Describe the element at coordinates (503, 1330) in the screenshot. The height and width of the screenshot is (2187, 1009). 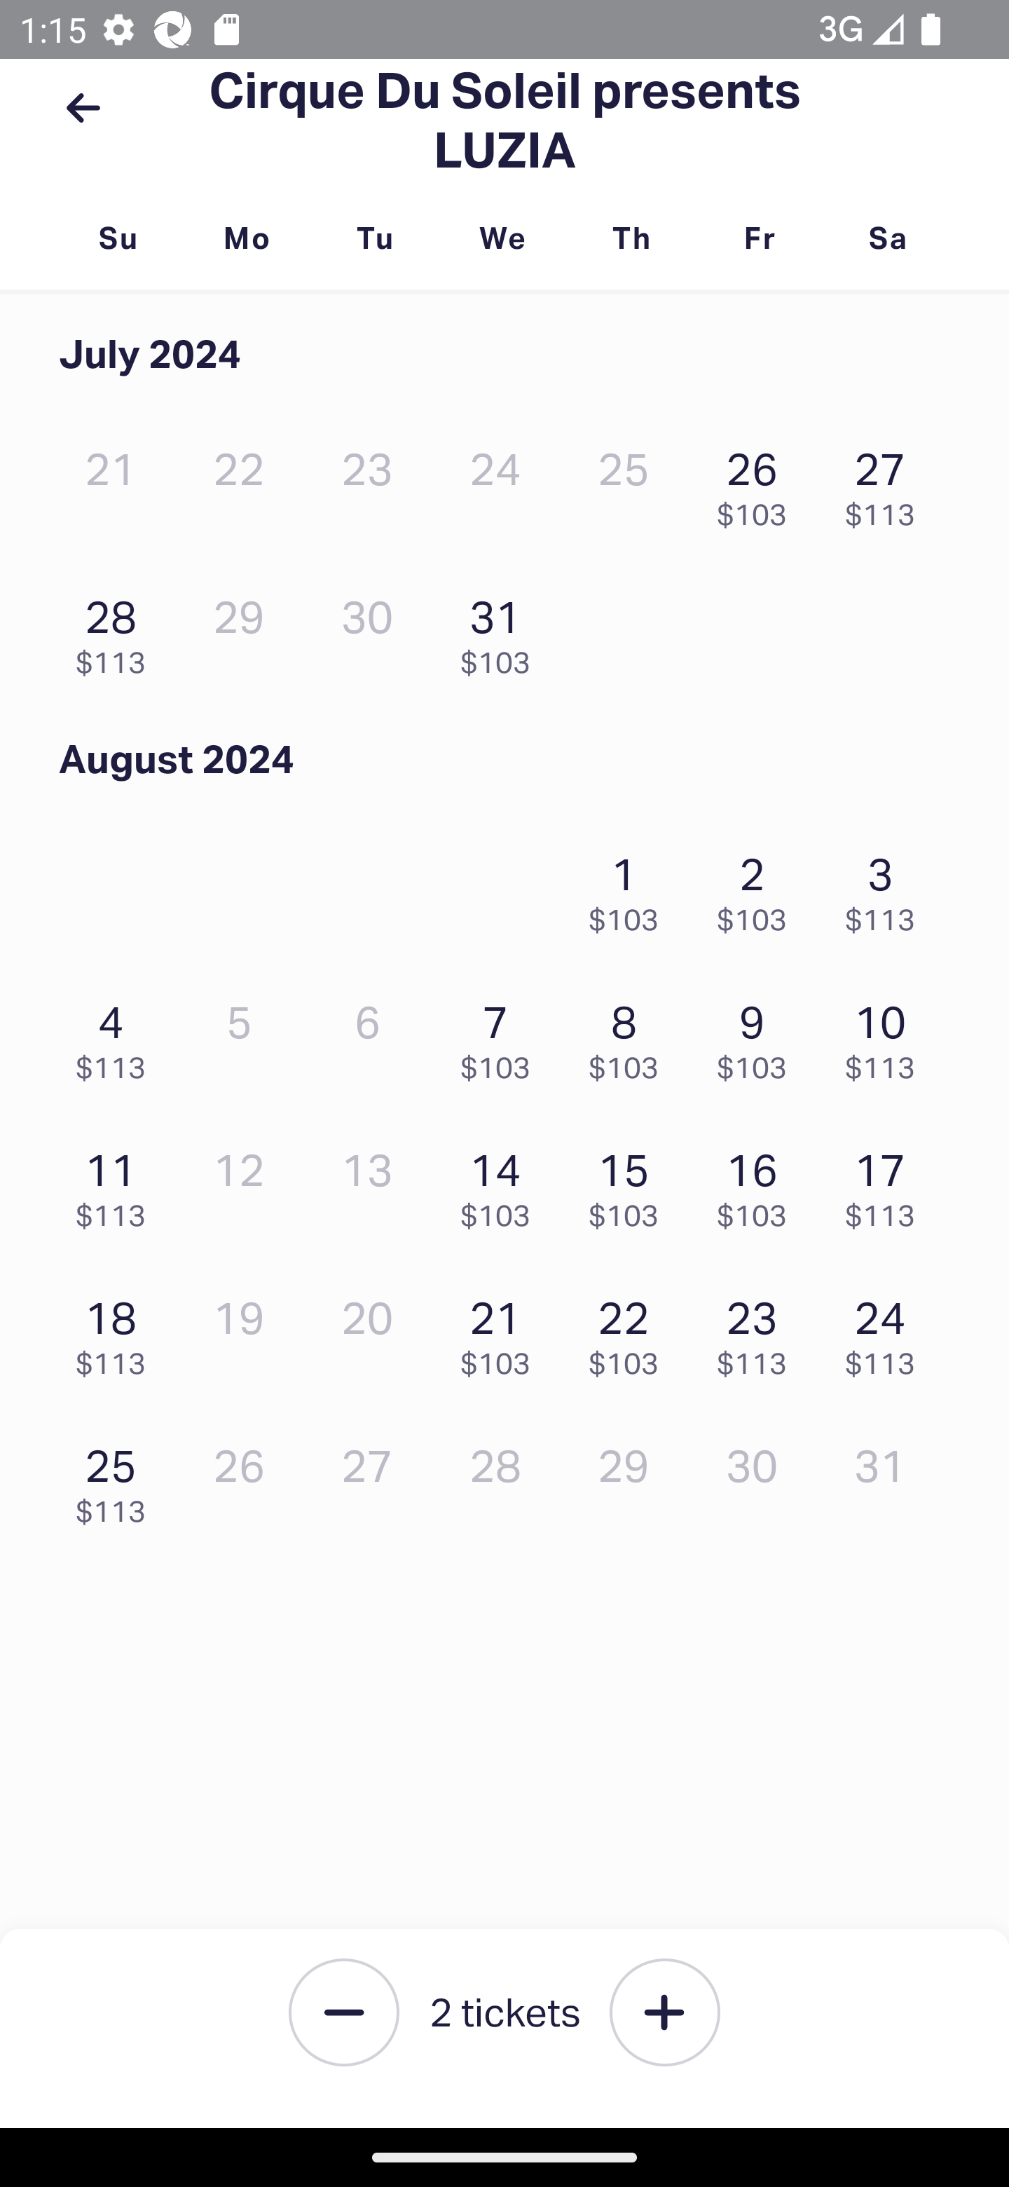
I see `21 $103` at that location.